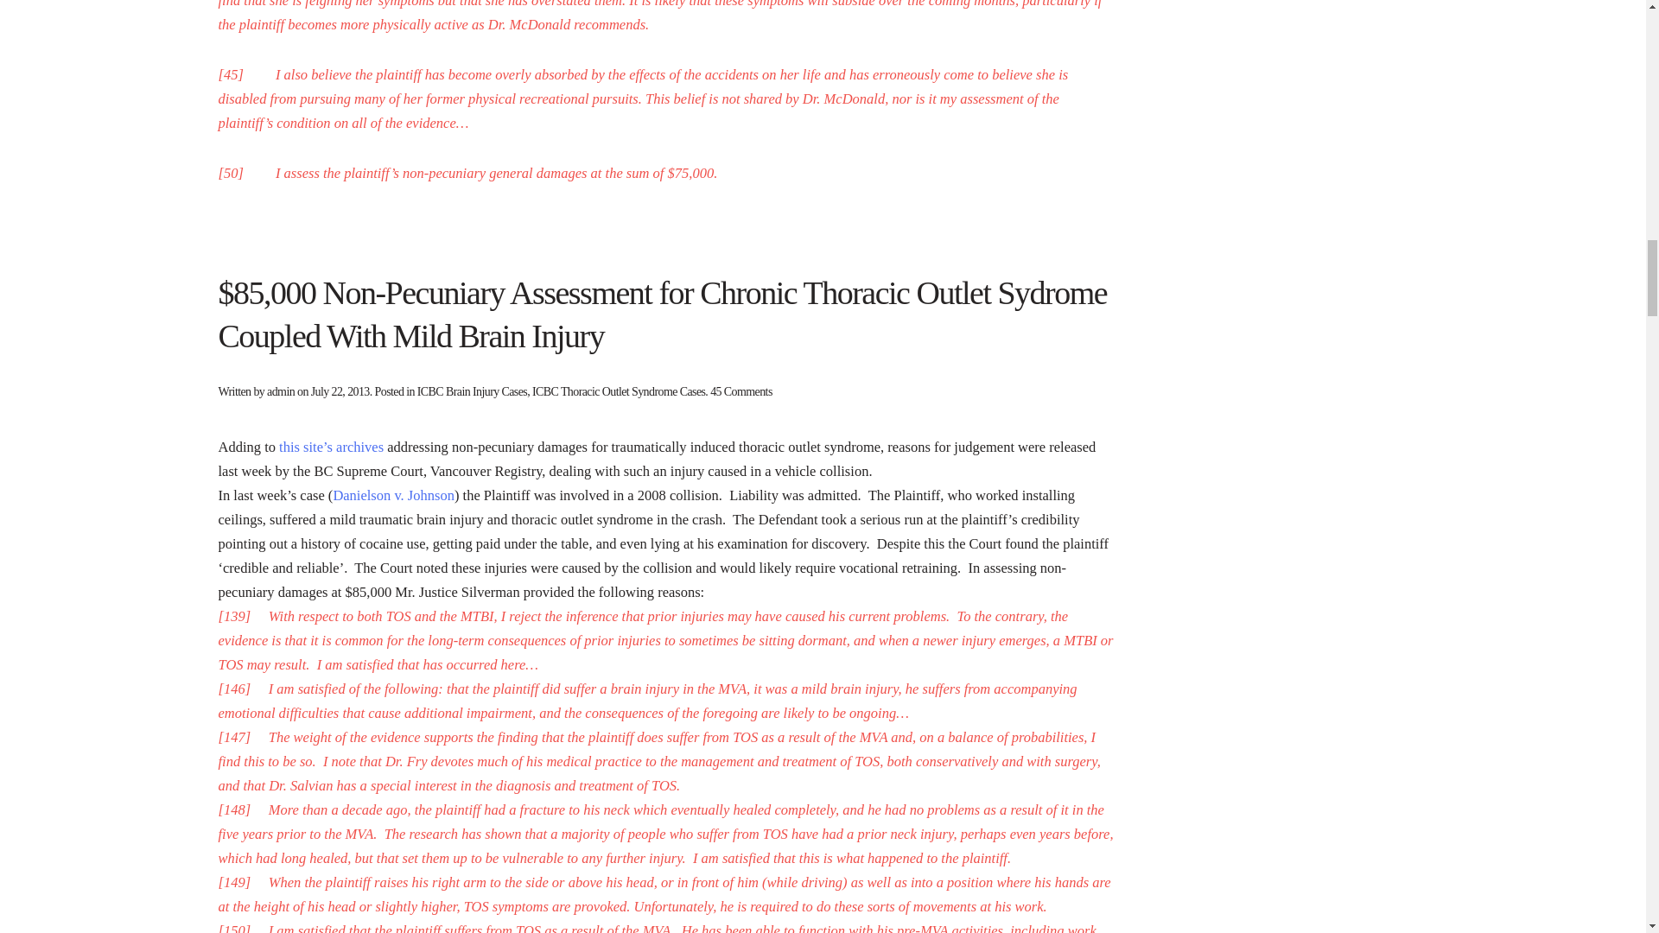 Image resolution: width=1659 pixels, height=933 pixels. I want to click on ICBC Brain Injury Cases, so click(472, 392).